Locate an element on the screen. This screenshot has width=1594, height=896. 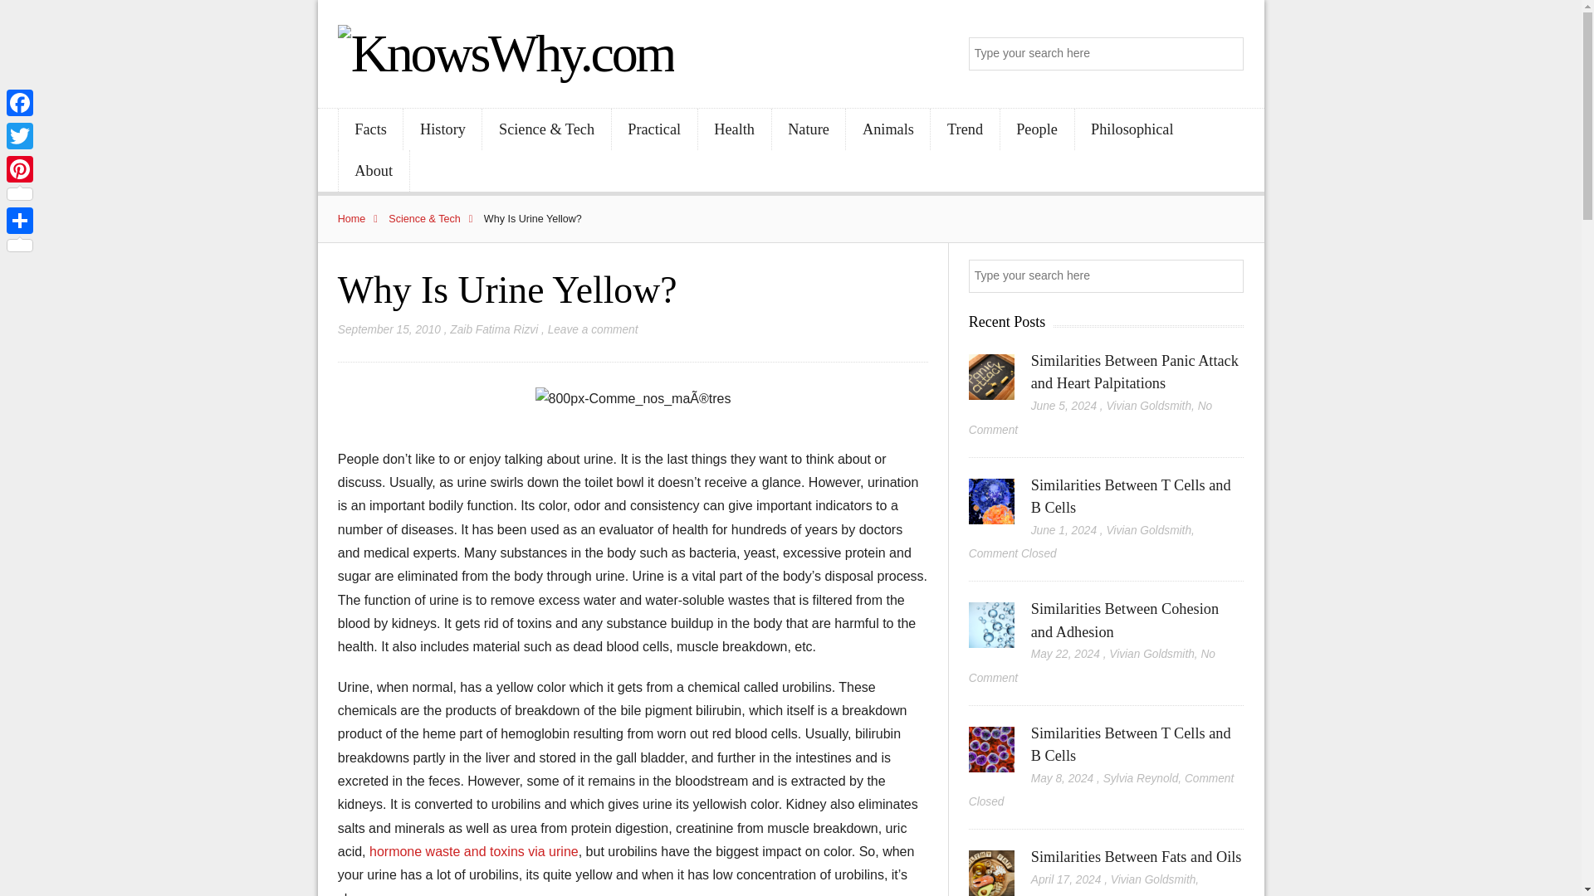
Nature is located at coordinates (809, 129).